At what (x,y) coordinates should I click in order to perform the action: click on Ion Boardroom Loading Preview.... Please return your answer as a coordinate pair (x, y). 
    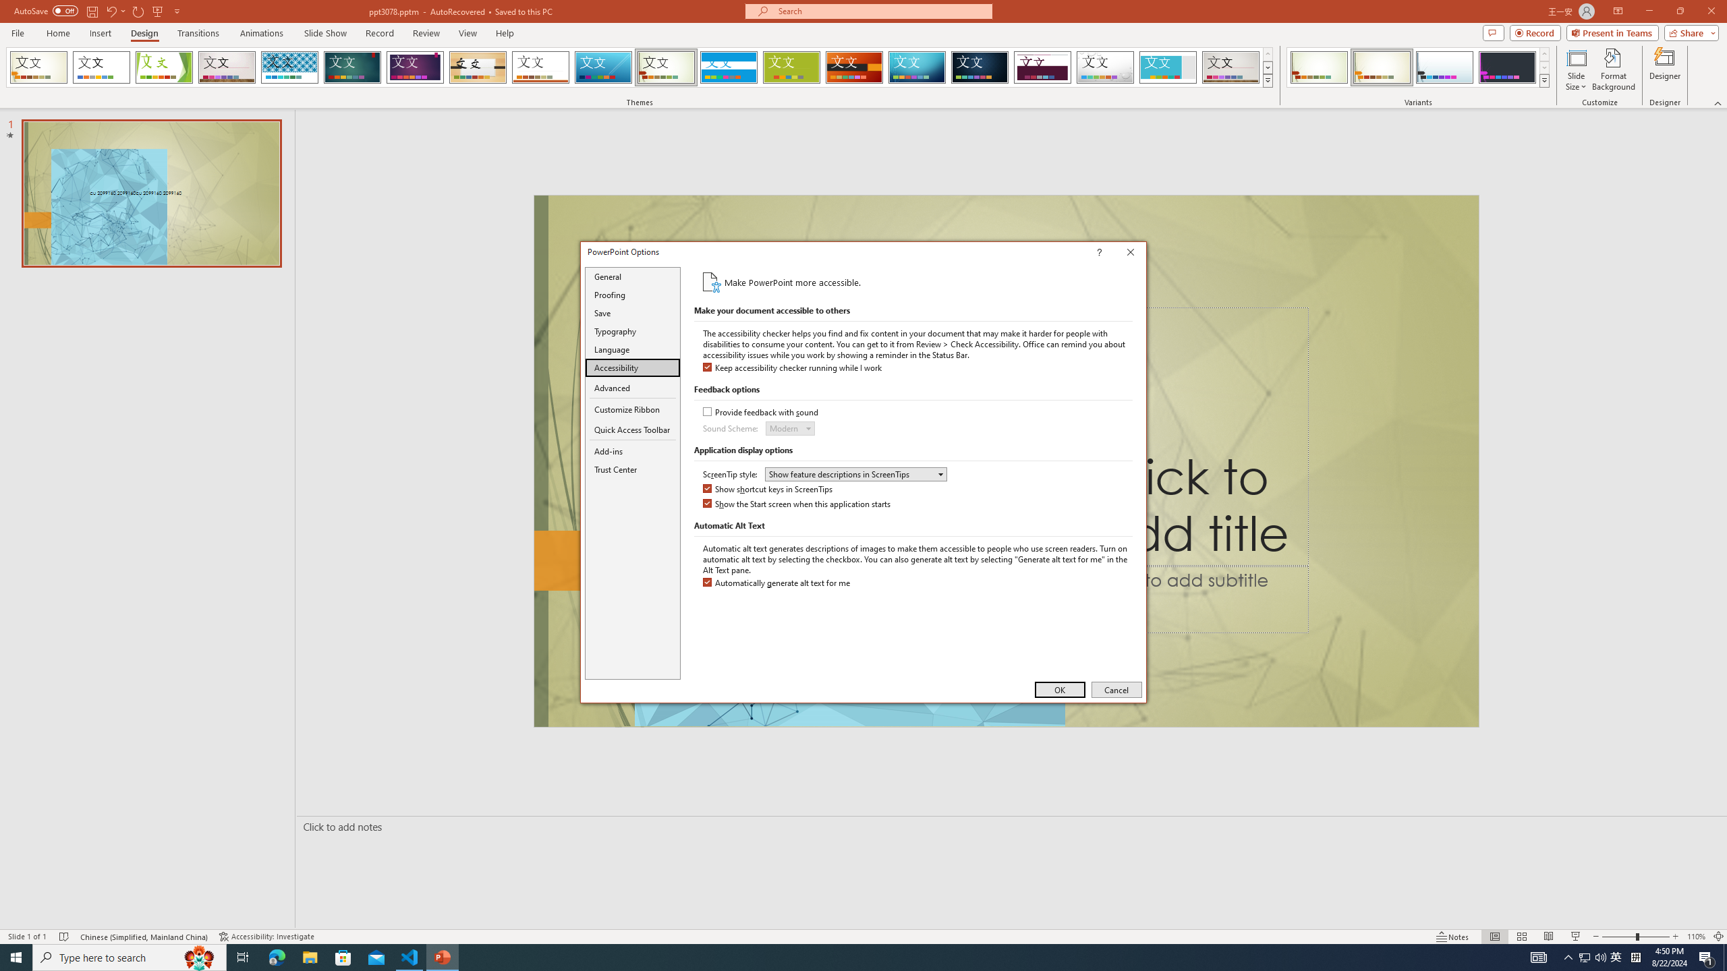
    Looking at the image, I should click on (416, 67).